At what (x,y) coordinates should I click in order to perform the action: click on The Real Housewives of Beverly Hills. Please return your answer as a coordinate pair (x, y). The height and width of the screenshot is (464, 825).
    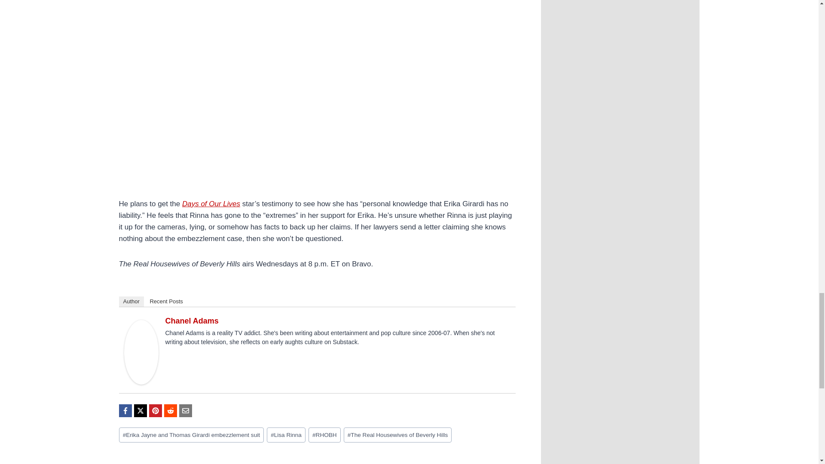
    Looking at the image, I should click on (398, 435).